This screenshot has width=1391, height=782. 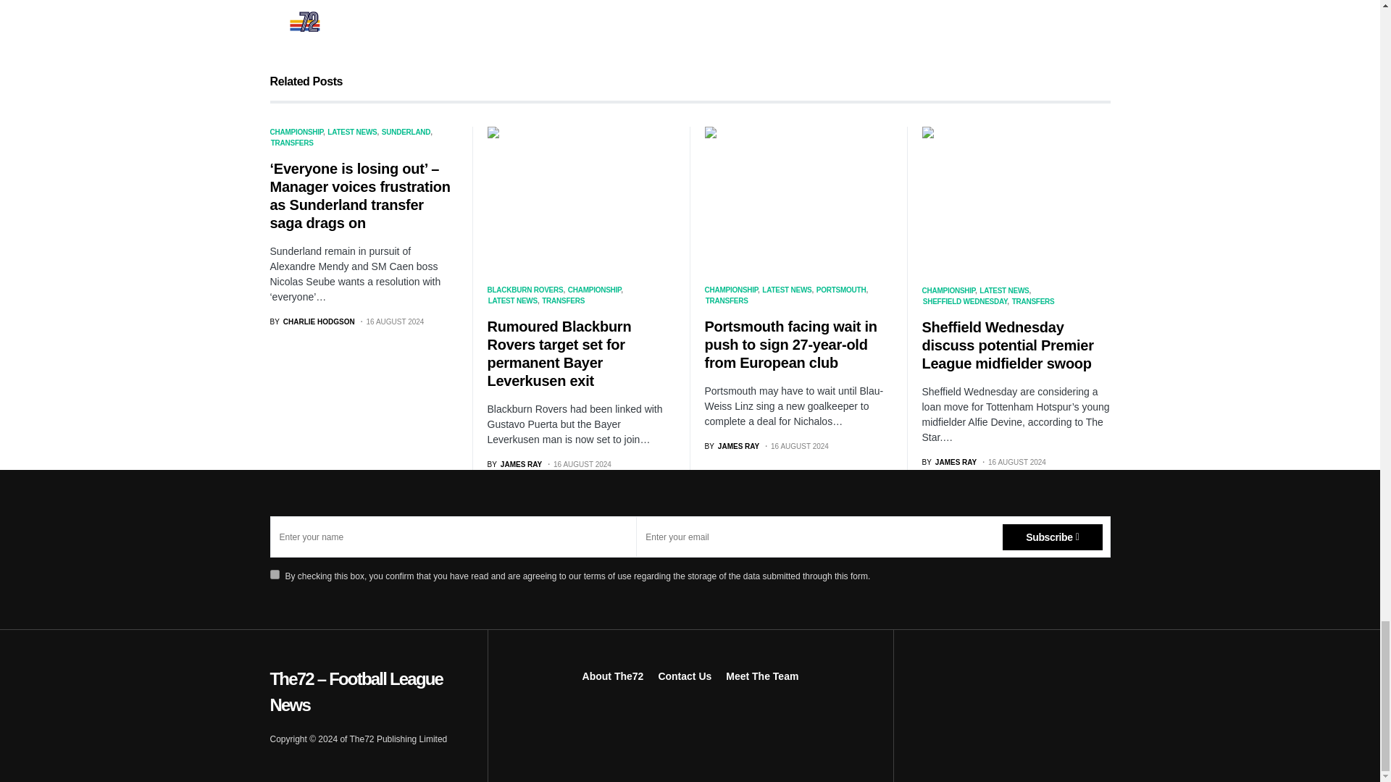 What do you see at coordinates (948, 462) in the screenshot?
I see `View all posts by James Ray` at bounding box center [948, 462].